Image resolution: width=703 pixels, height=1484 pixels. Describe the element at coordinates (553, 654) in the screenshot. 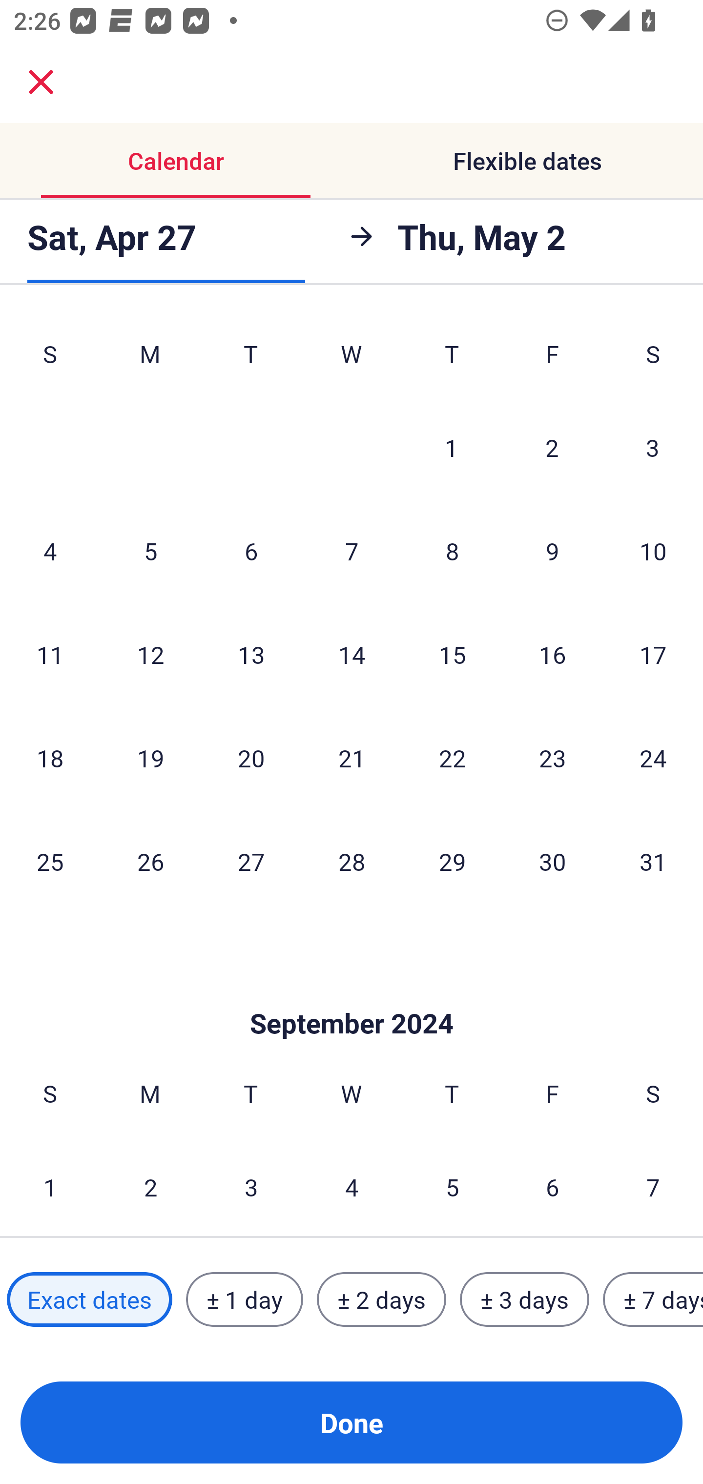

I see `16 Friday, August 16, 2024` at that location.